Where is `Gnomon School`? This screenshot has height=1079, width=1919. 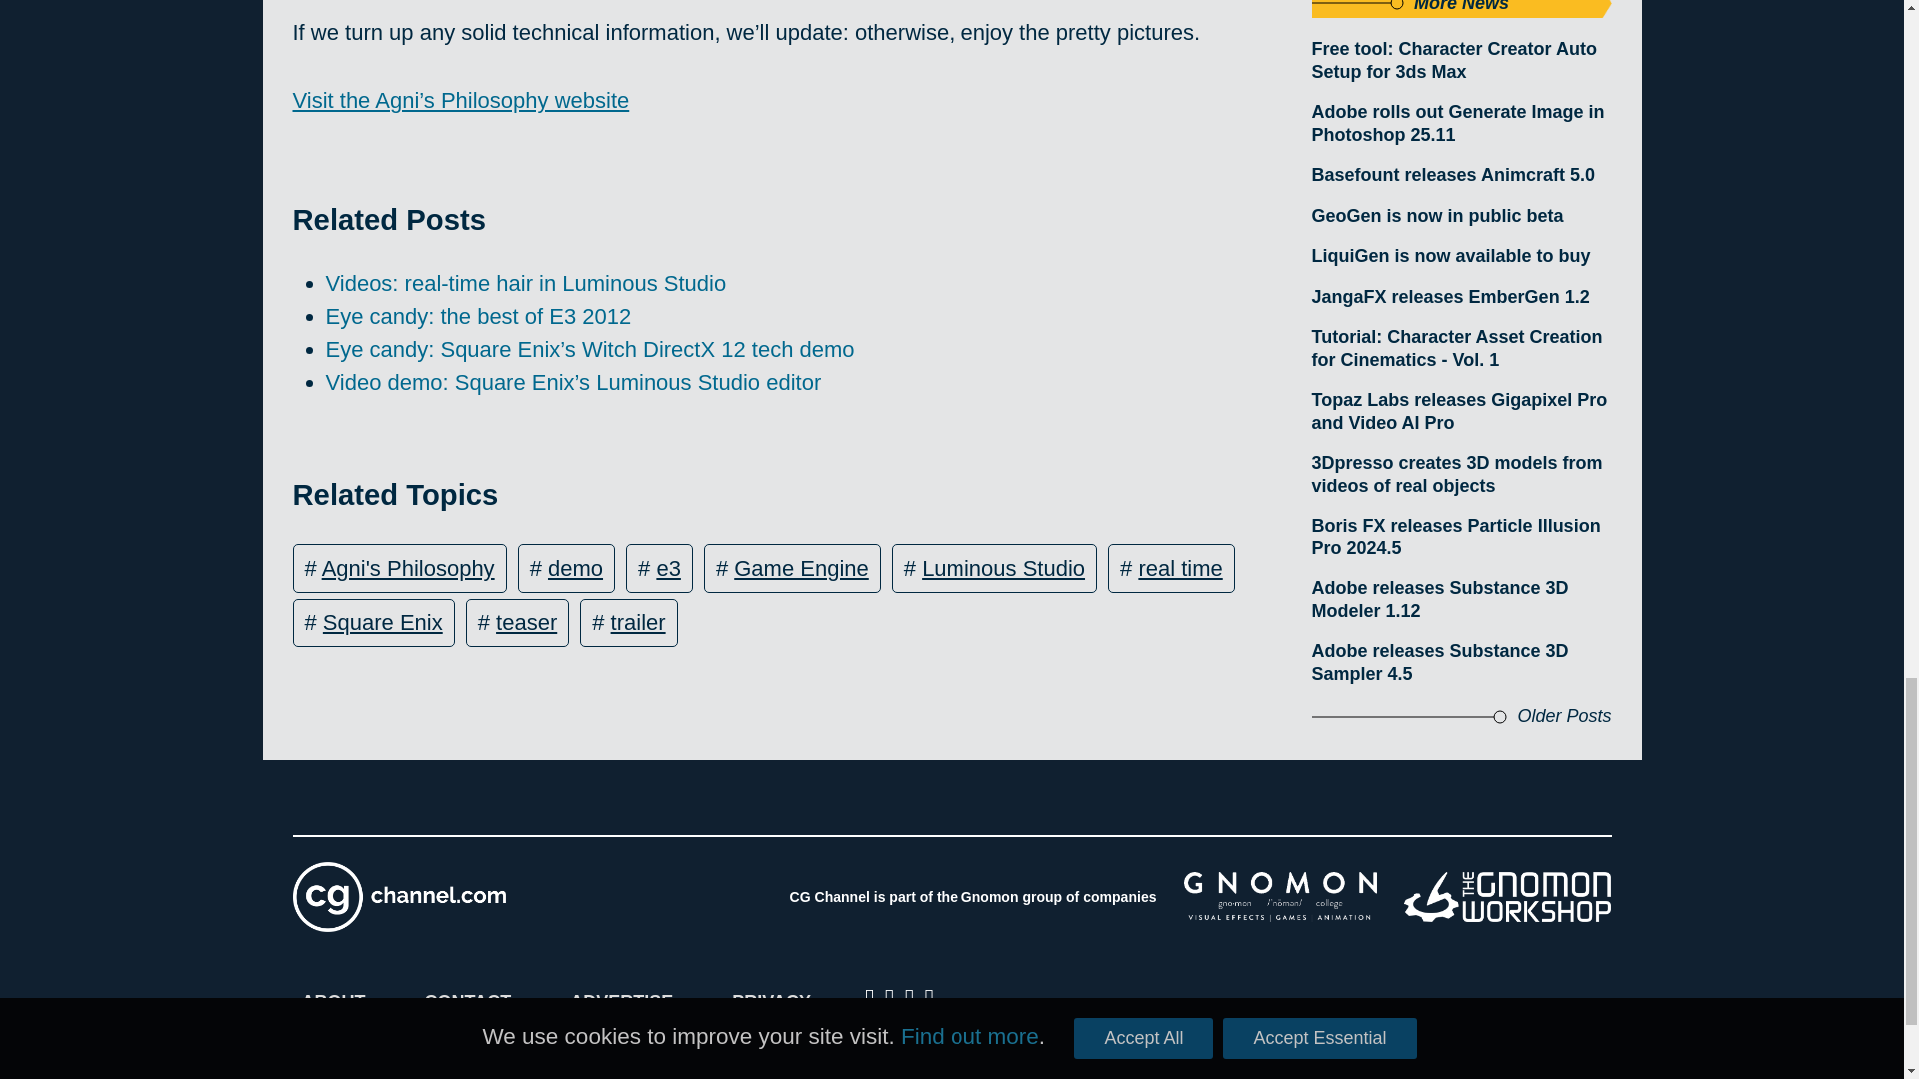 Gnomon School is located at coordinates (1279, 897).